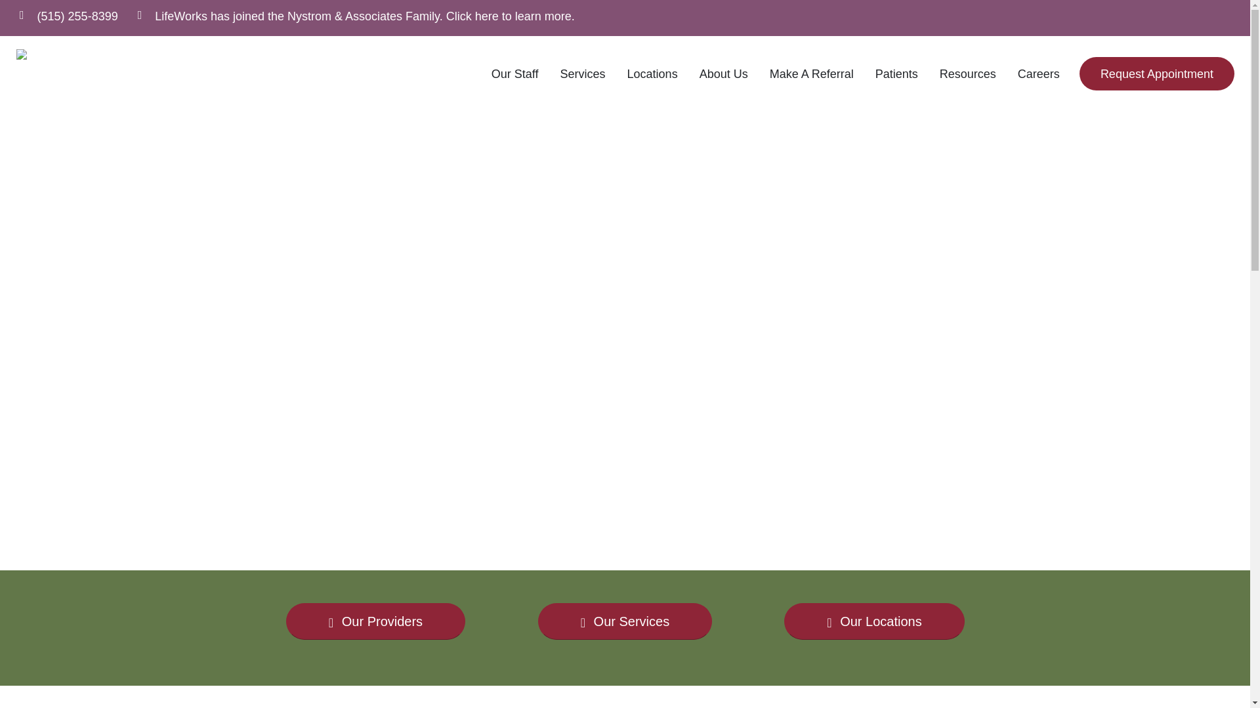 This screenshot has height=708, width=1260. What do you see at coordinates (723, 73) in the screenshot?
I see `About Us` at bounding box center [723, 73].